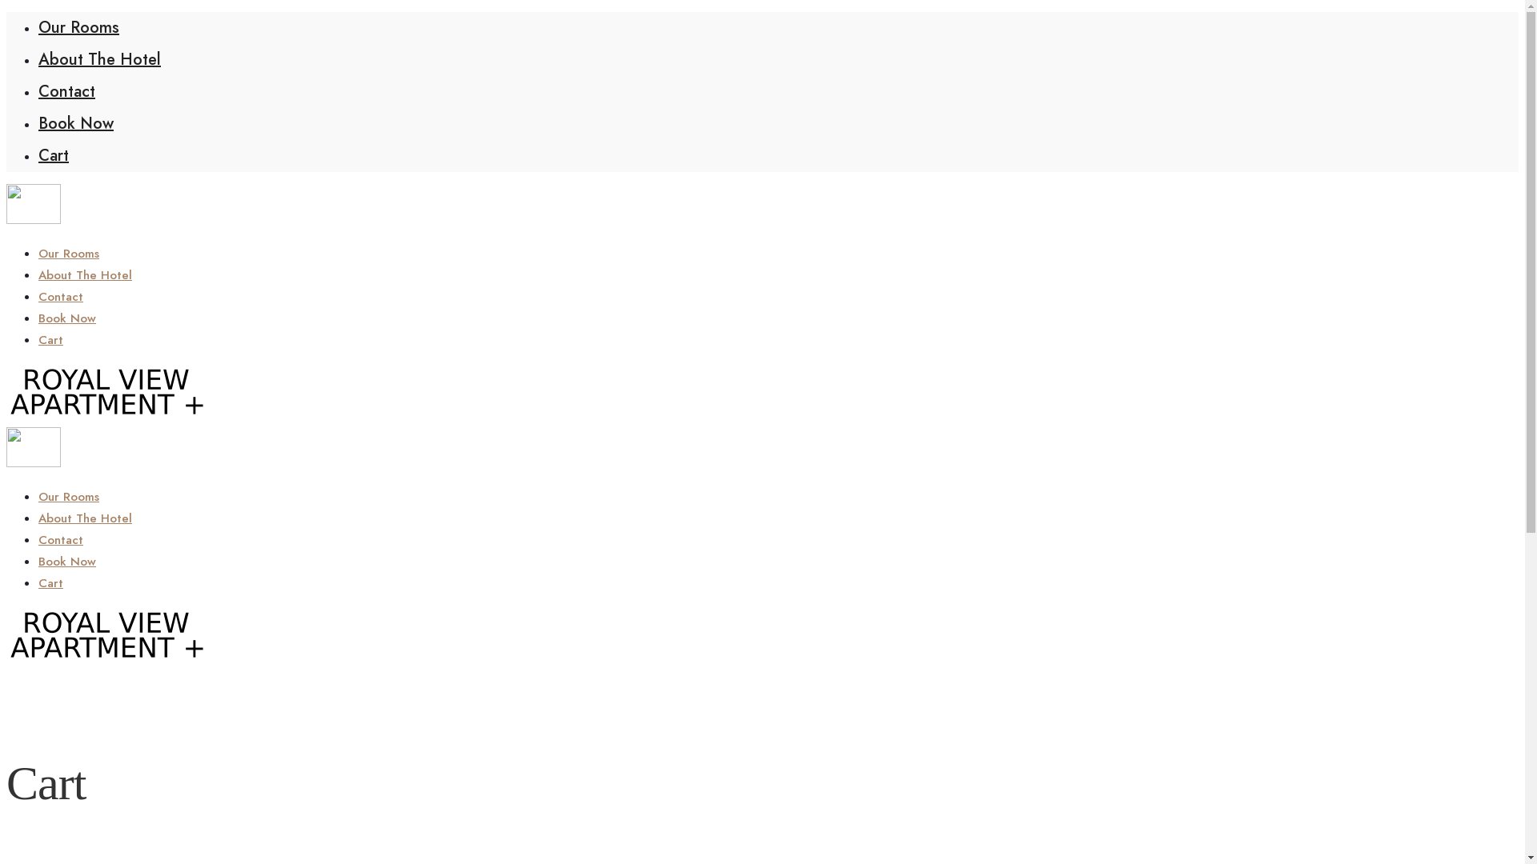  What do you see at coordinates (51, 583) in the screenshot?
I see `Cart` at bounding box center [51, 583].